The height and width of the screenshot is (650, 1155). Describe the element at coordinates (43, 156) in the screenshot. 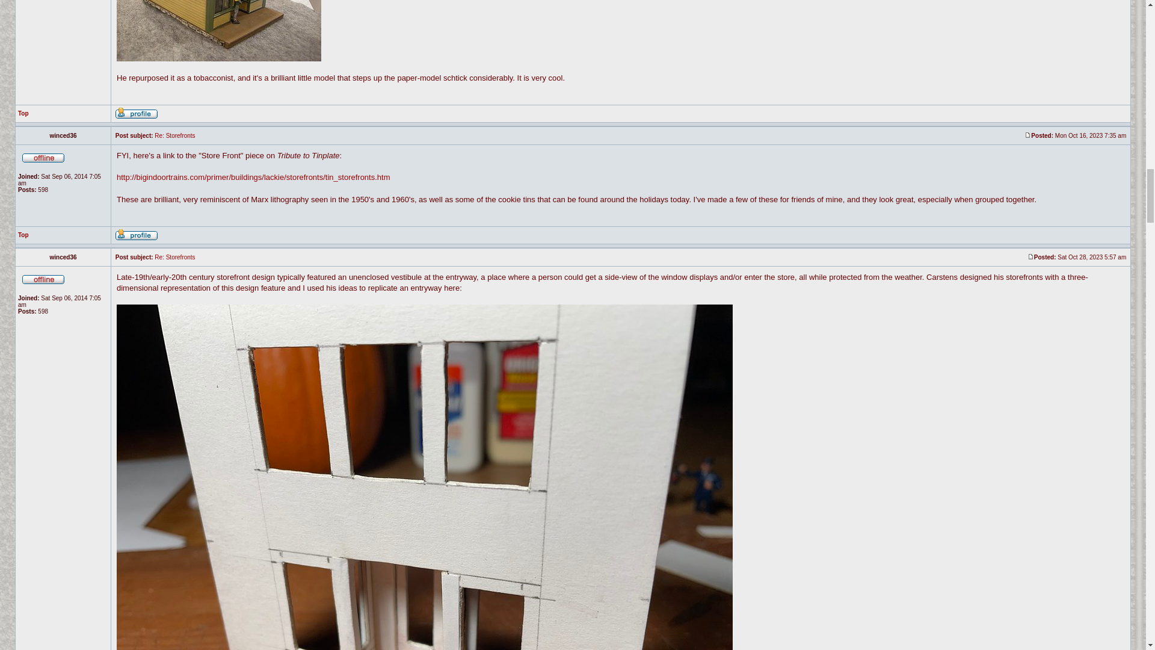

I see `Offline` at that location.